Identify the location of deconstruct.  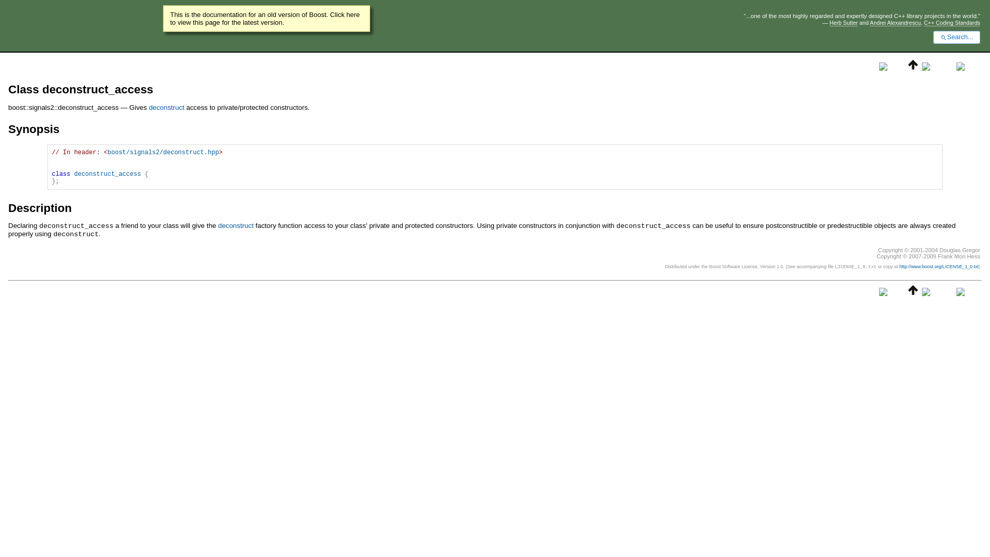
(167, 107).